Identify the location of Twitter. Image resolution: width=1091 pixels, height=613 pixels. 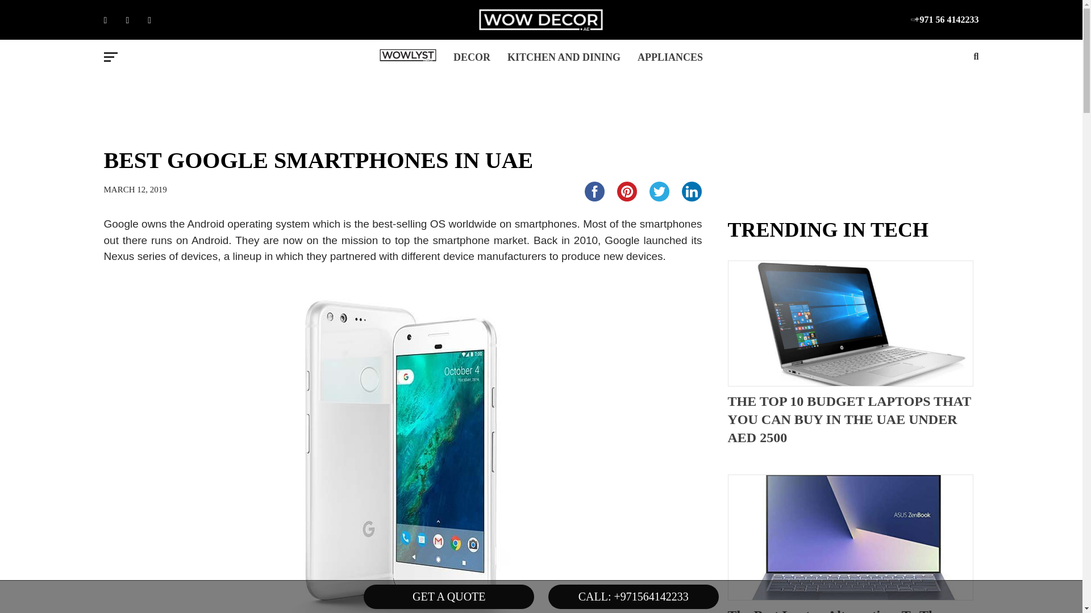
(659, 191).